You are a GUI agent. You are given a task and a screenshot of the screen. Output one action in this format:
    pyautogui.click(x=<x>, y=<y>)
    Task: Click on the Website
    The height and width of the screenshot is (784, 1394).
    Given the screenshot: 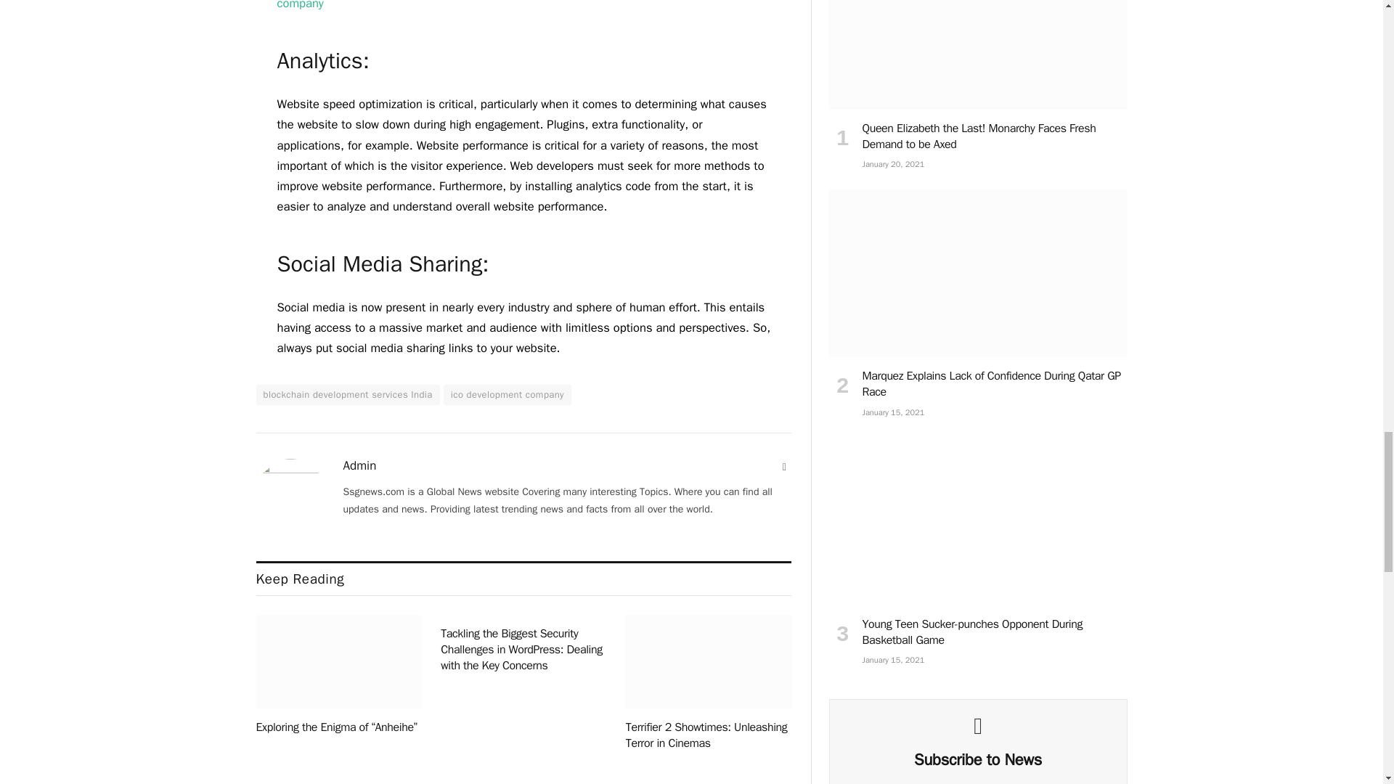 What is the action you would take?
    pyautogui.click(x=784, y=467)
    